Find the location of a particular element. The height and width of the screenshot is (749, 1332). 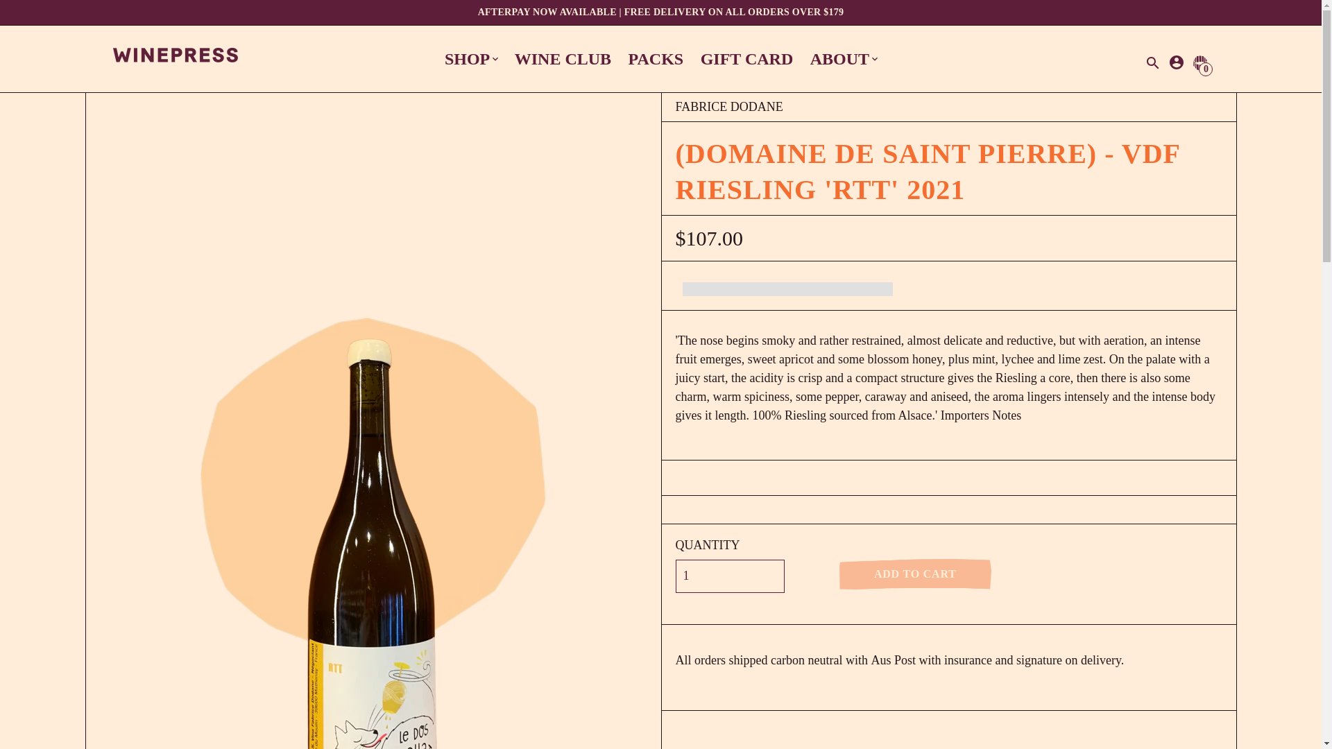

SHOP is located at coordinates (470, 58).